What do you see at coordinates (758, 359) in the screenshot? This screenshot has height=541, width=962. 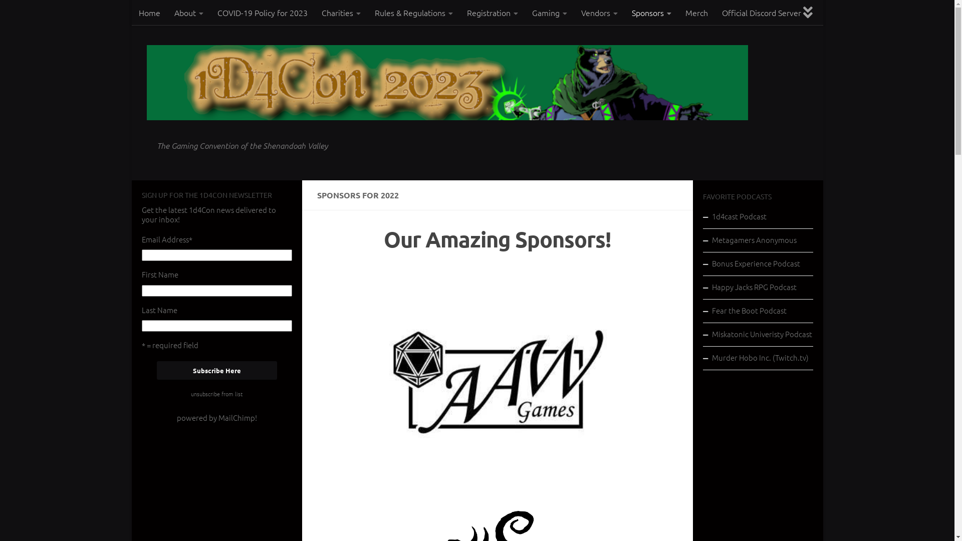 I see `Murder Hobo Inc. (Twitch.tv)` at bounding box center [758, 359].